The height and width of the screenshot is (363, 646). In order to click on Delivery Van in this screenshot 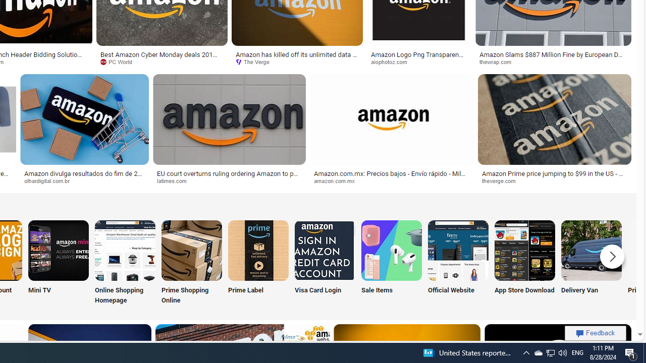, I will do `click(591, 263)`.